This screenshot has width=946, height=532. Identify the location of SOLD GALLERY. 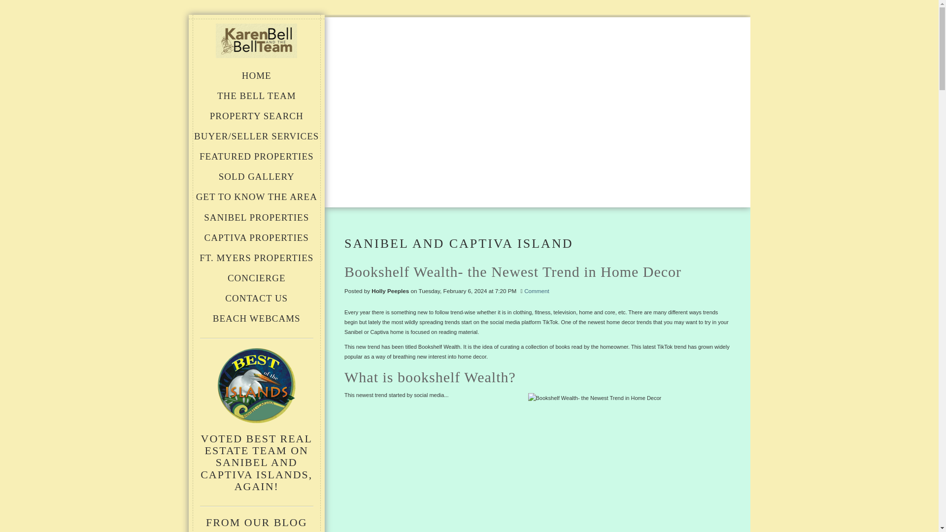
(256, 176).